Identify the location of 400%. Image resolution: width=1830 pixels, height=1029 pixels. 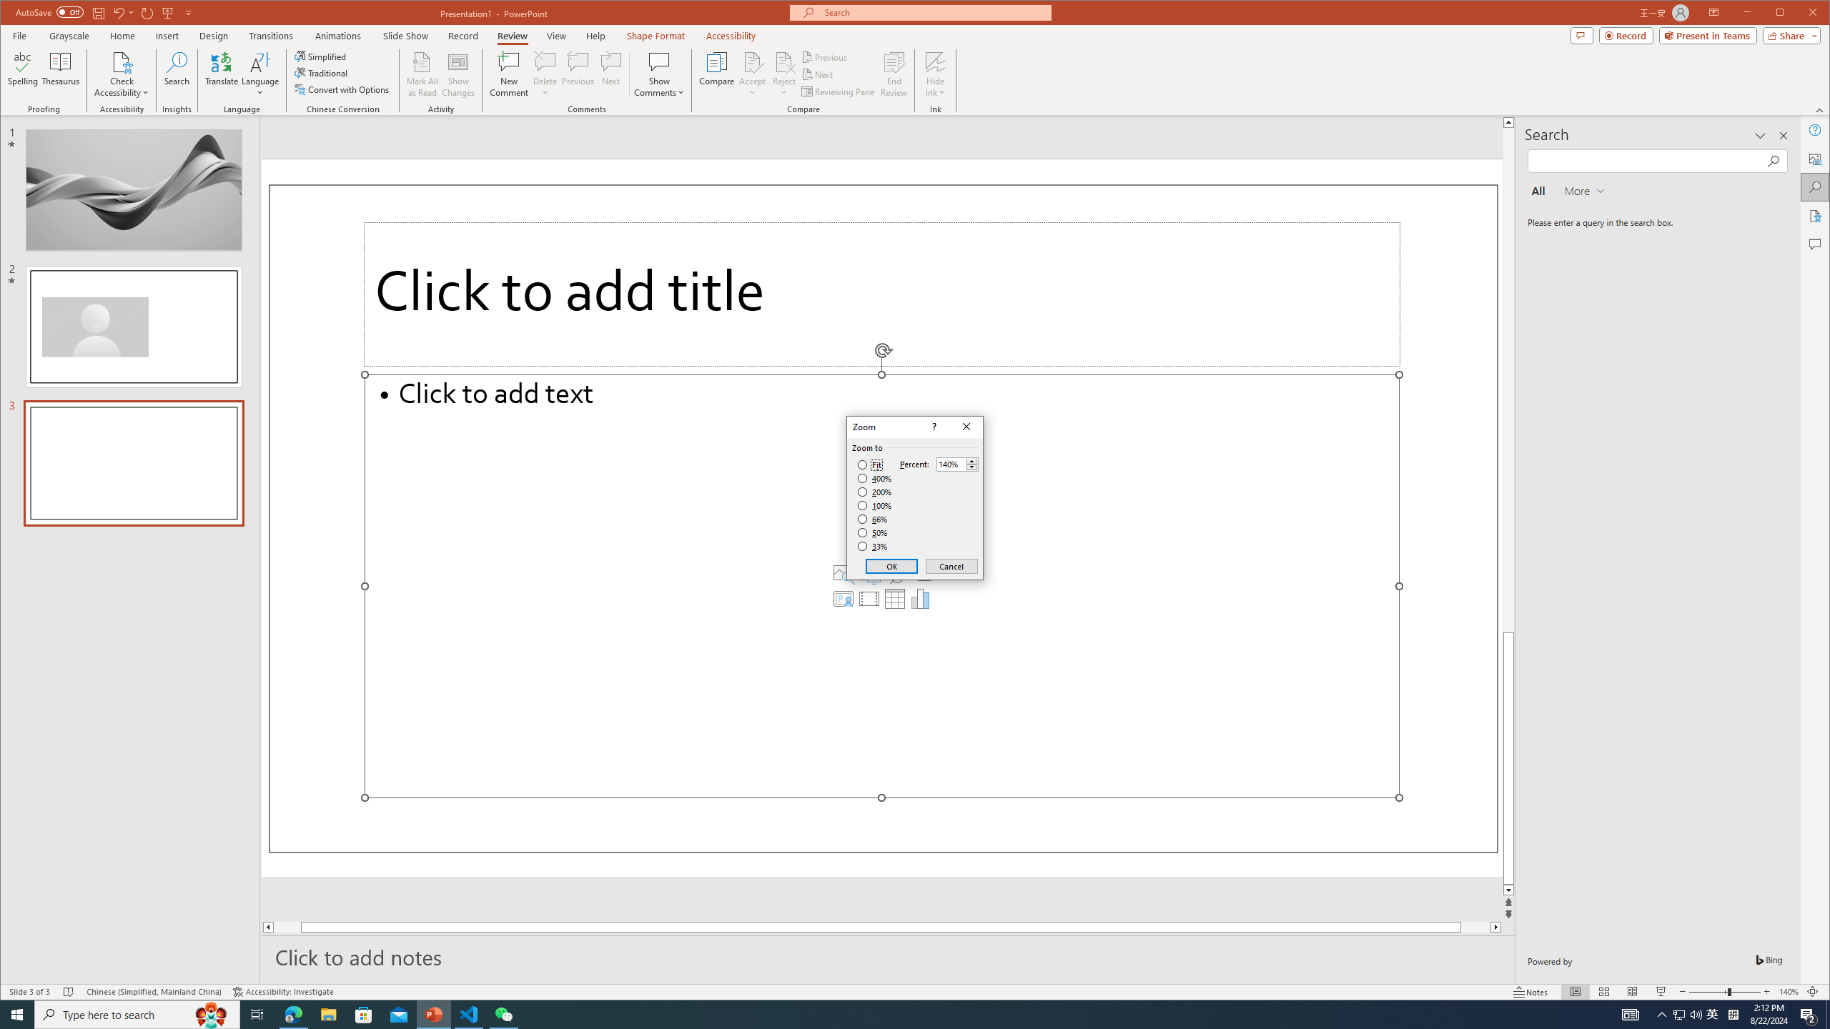
(875, 479).